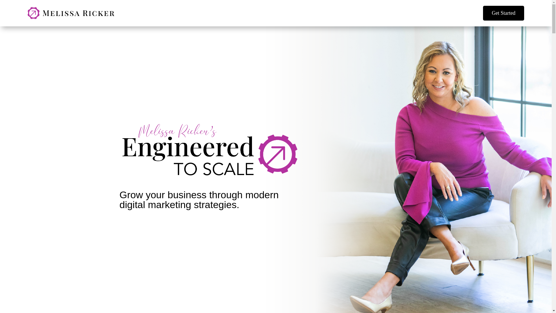  I want to click on billboard logo - Melissa Ricker, so click(210, 150).